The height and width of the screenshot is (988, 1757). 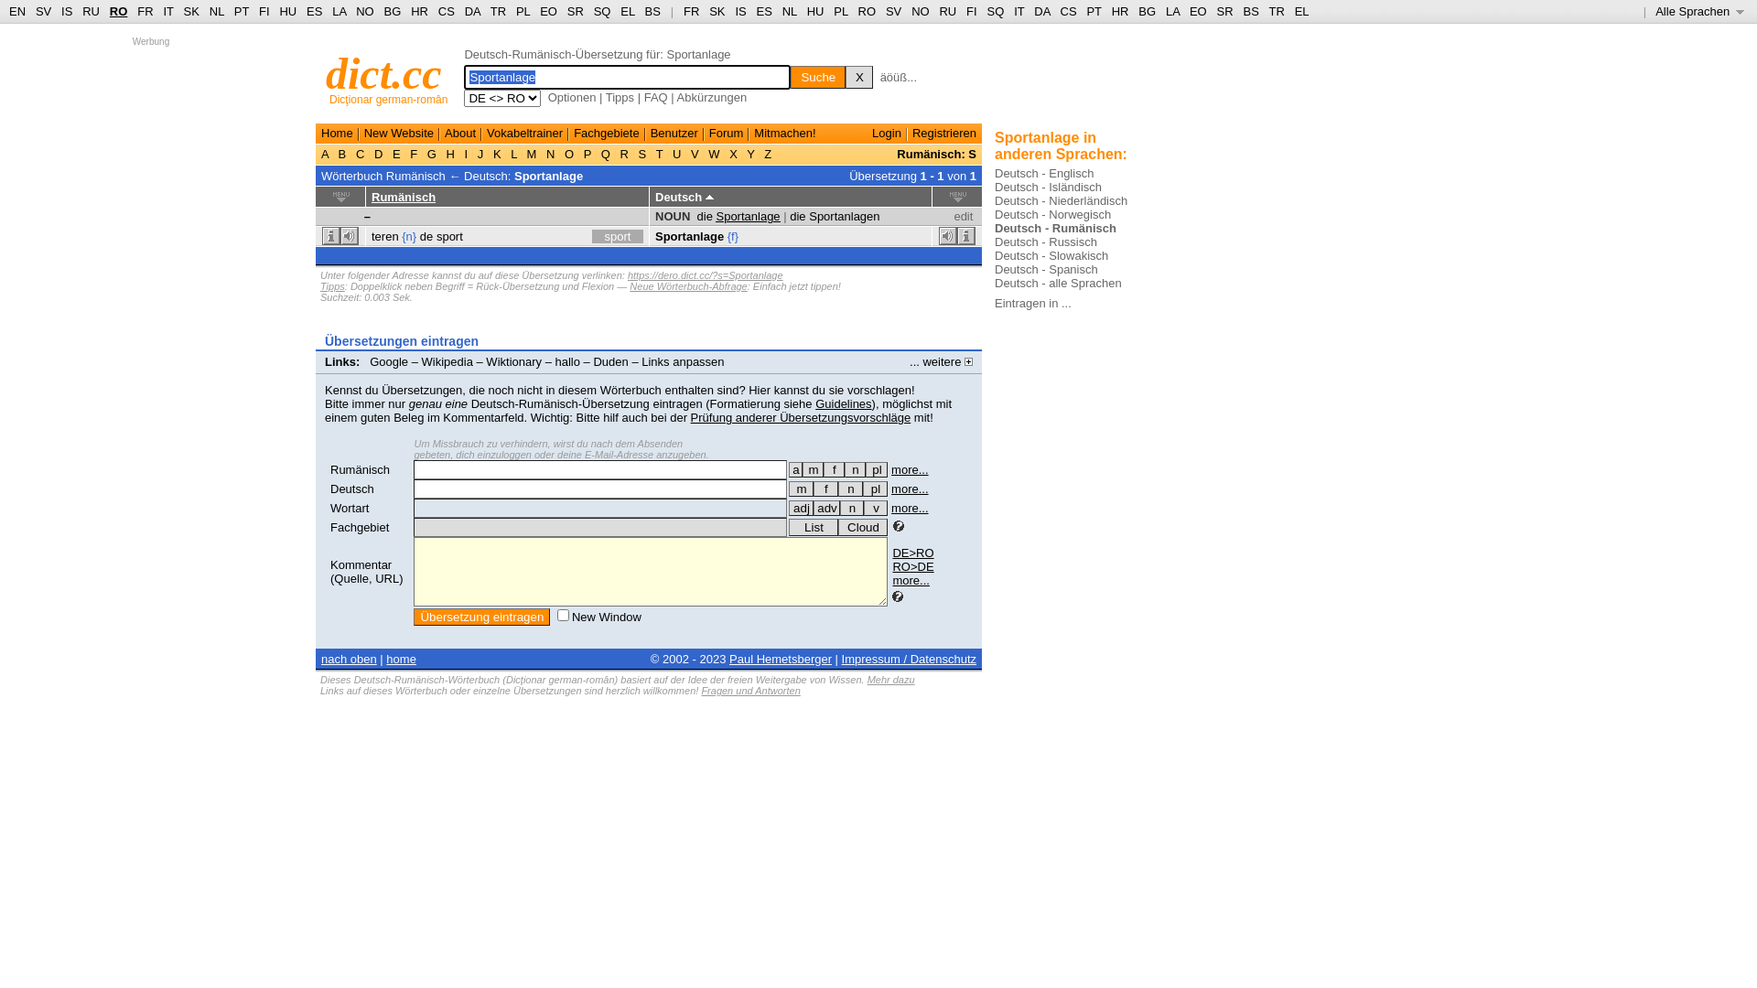 I want to click on N, so click(x=551, y=154).